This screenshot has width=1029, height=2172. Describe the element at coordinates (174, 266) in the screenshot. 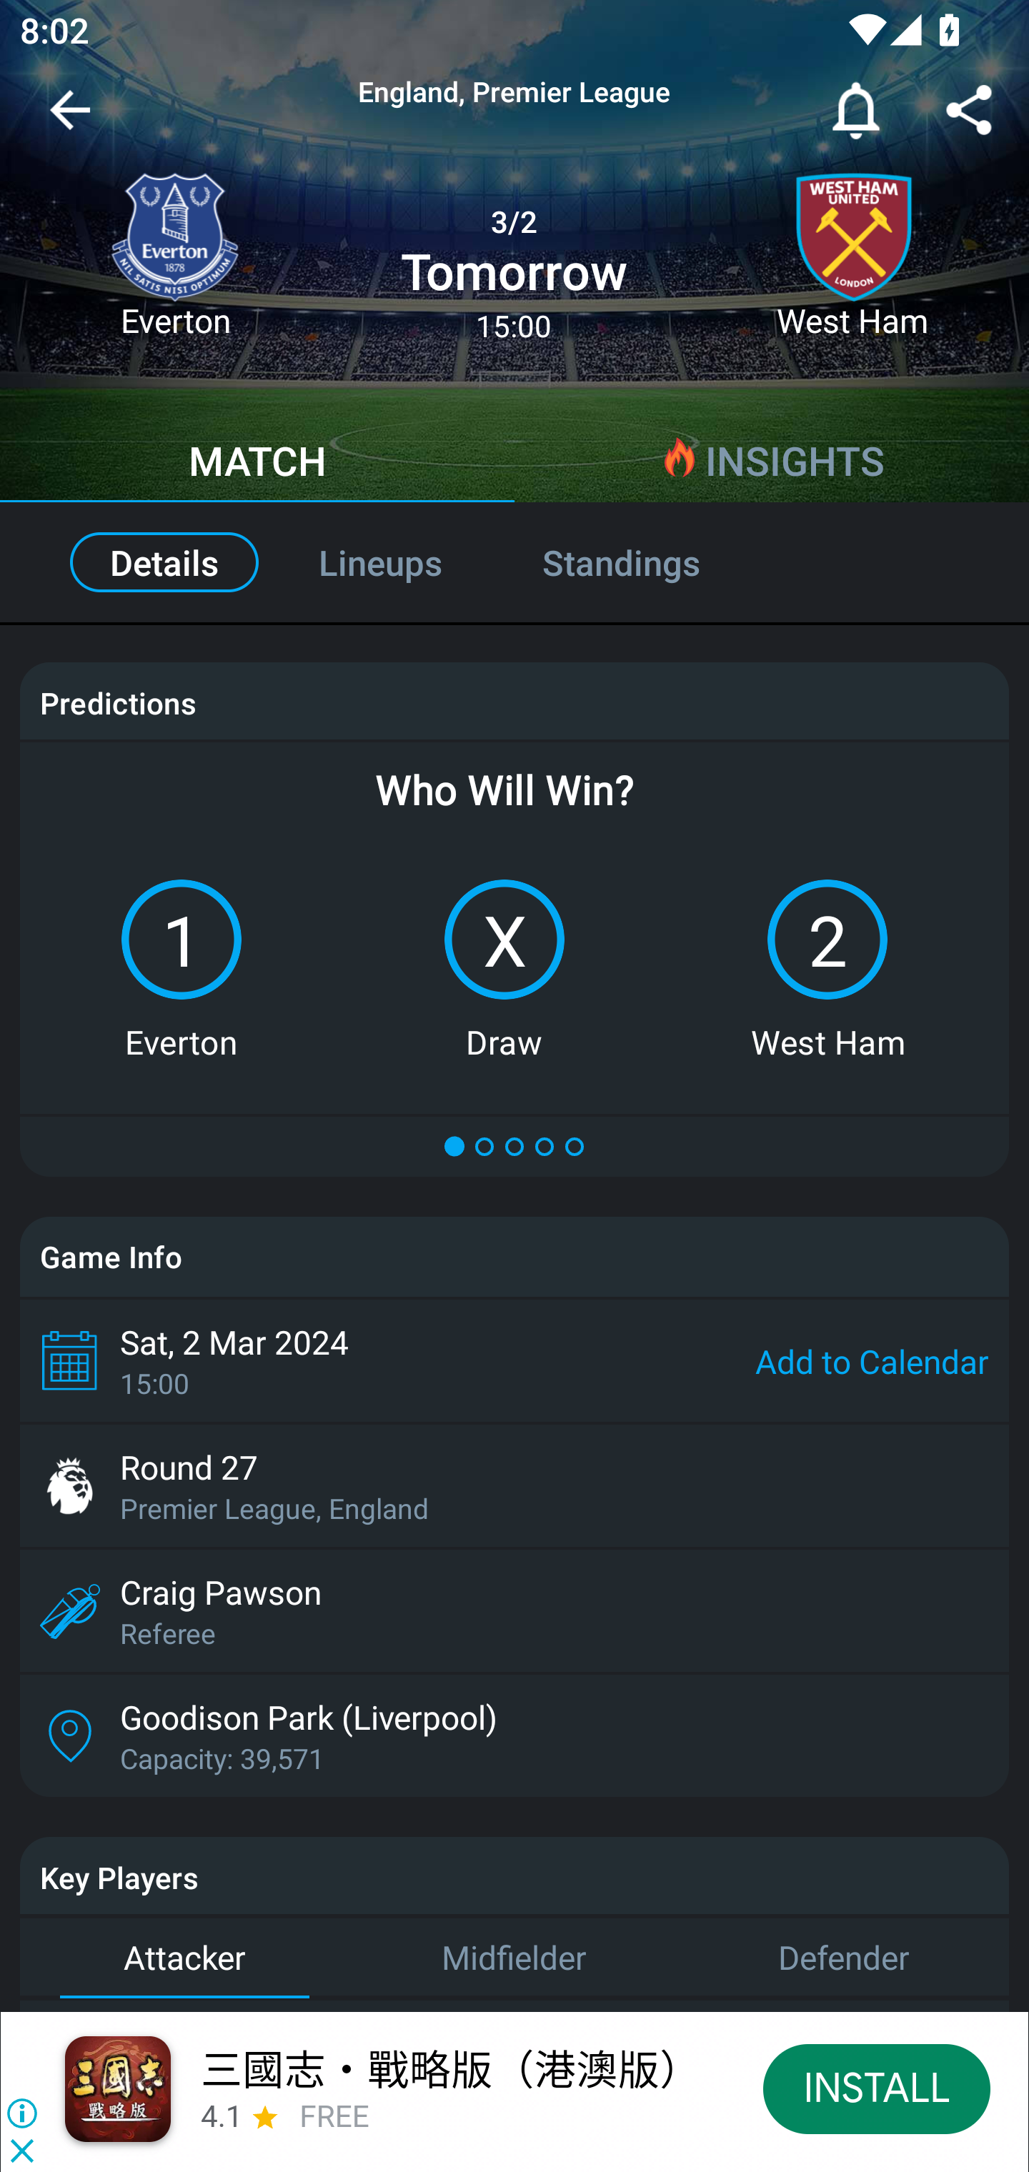

I see `Everton` at that location.